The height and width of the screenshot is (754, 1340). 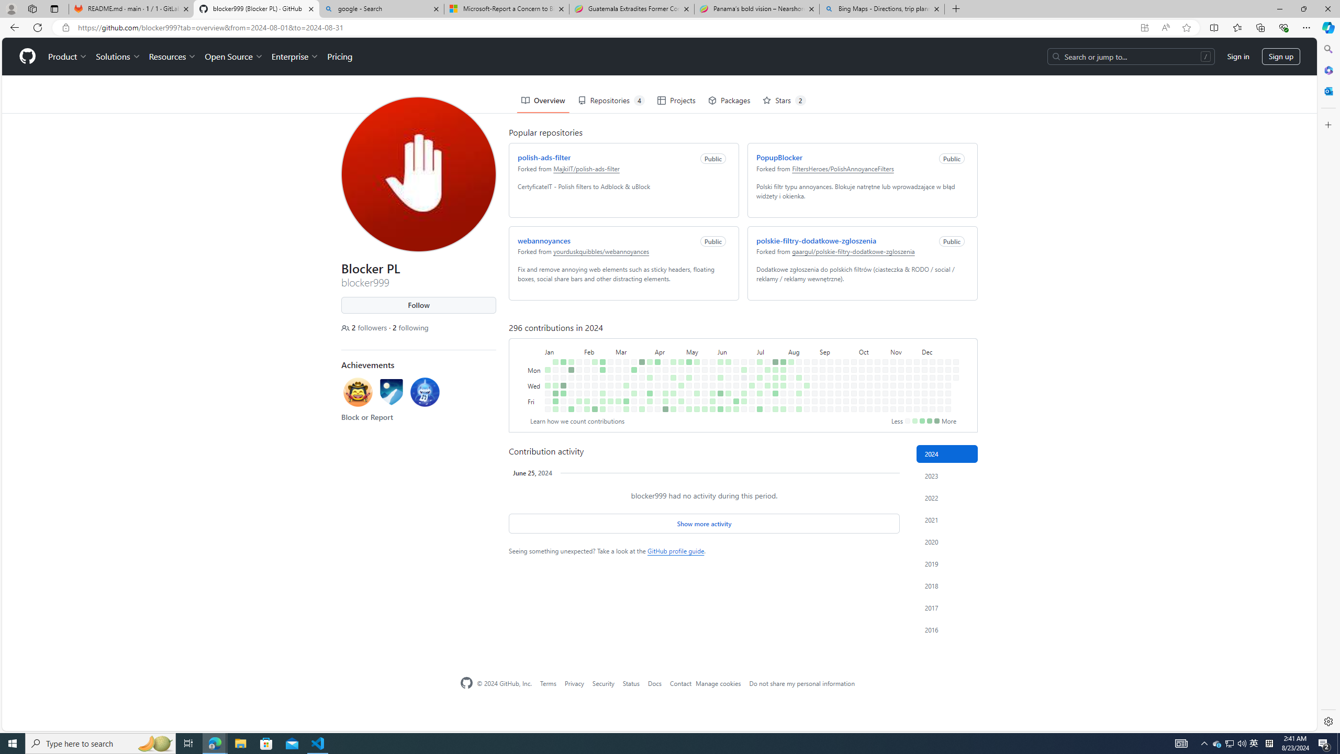 What do you see at coordinates (616, 340) in the screenshot?
I see `No contributions on March 5th.` at bounding box center [616, 340].